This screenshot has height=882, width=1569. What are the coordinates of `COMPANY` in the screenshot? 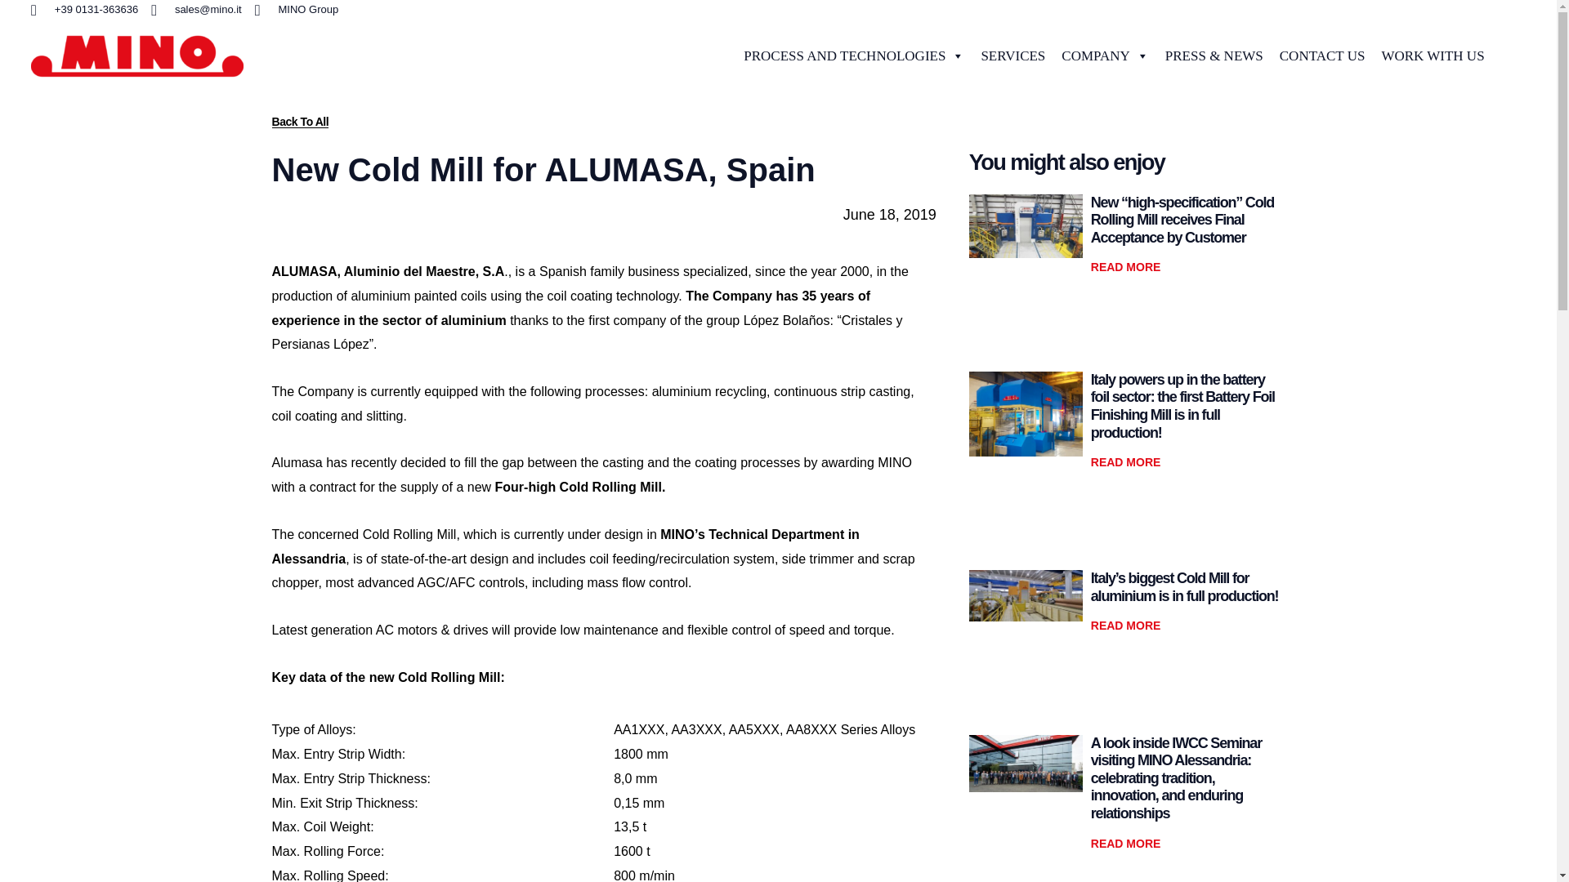 It's located at (1105, 56).